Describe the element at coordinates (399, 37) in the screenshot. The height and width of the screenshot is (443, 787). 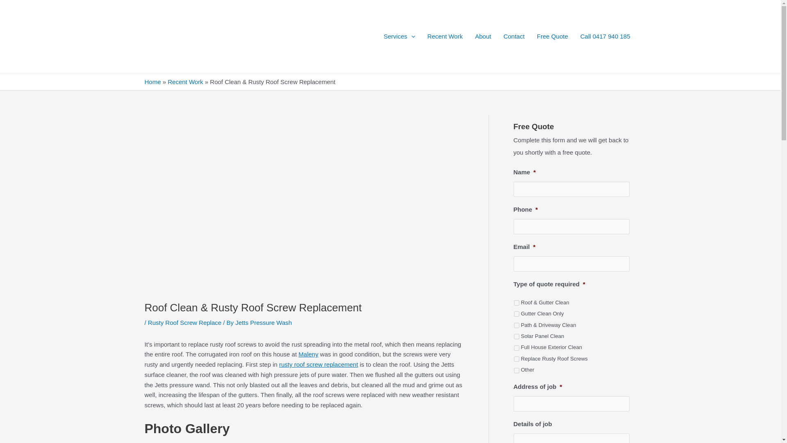
I see `Services` at that location.